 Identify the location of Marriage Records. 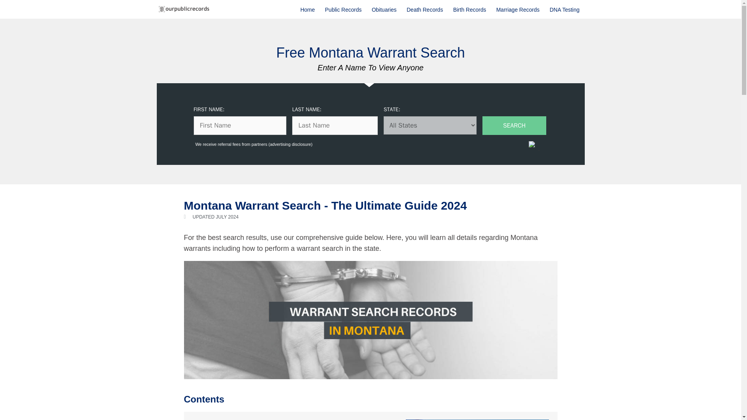
(517, 9).